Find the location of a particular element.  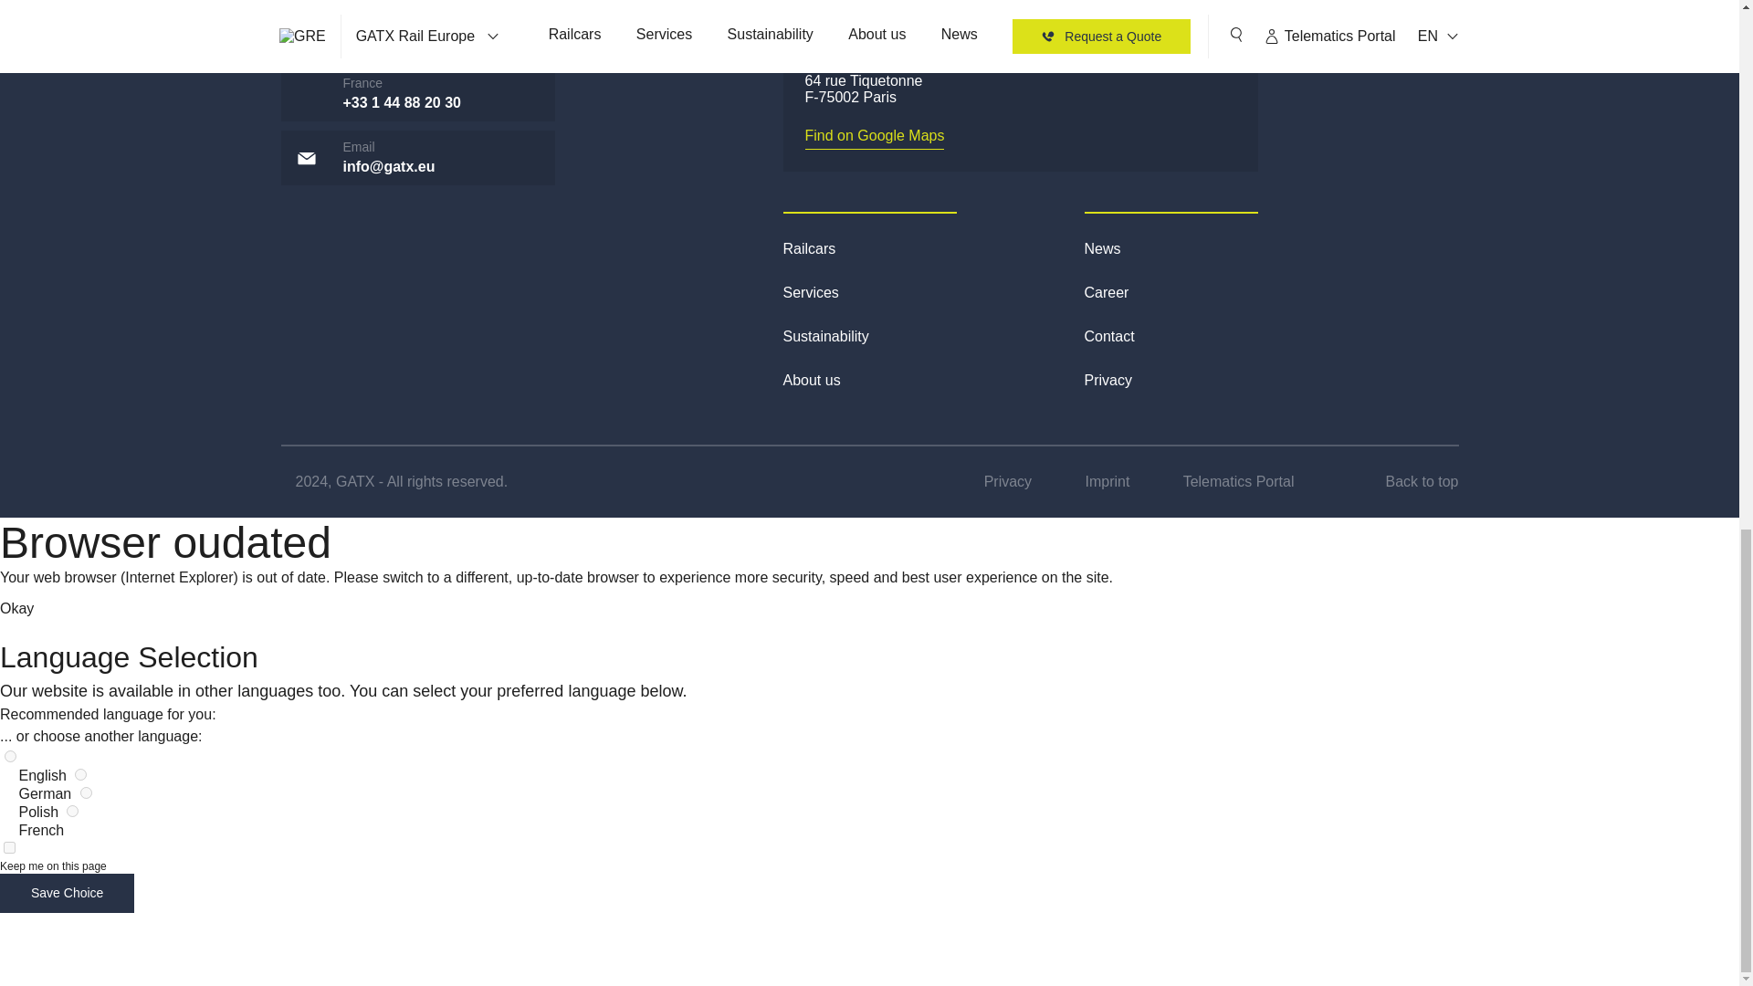

pl is located at coordinates (86, 792).